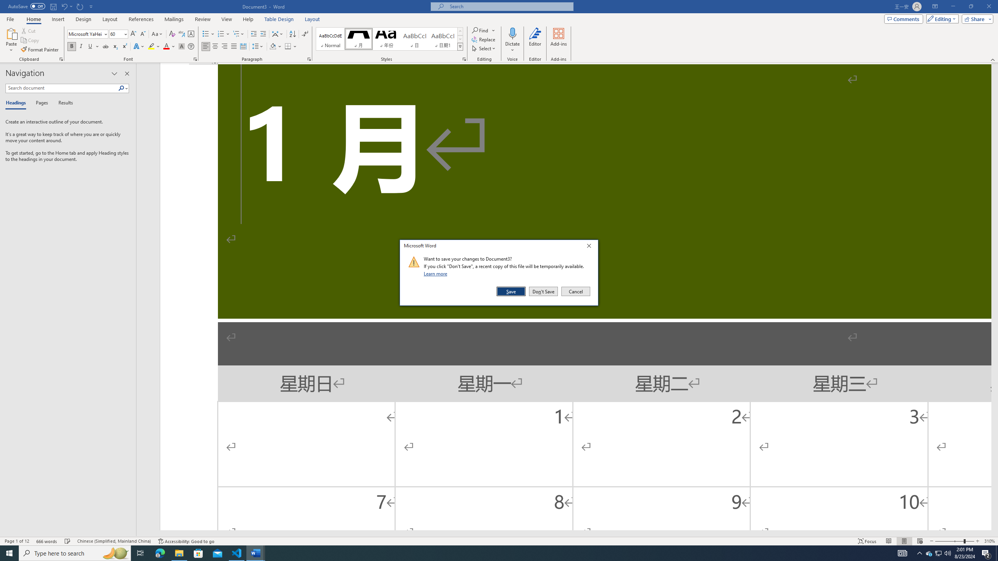 The width and height of the screenshot is (998, 561). I want to click on Running applications, so click(492, 553).